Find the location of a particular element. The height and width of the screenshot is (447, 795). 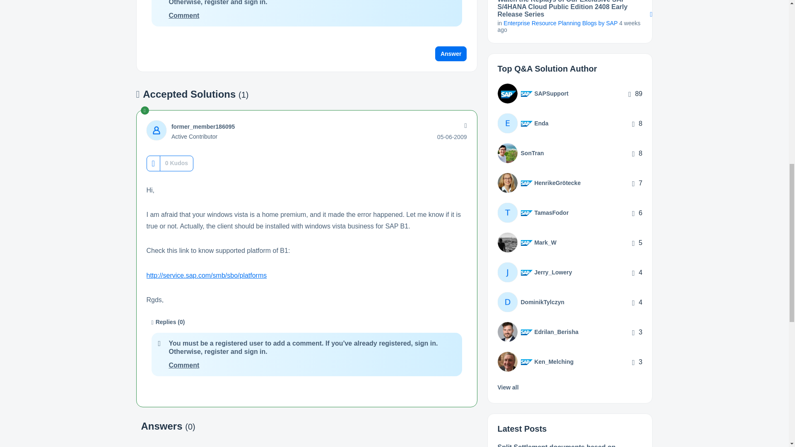

Comment is located at coordinates (184, 16).